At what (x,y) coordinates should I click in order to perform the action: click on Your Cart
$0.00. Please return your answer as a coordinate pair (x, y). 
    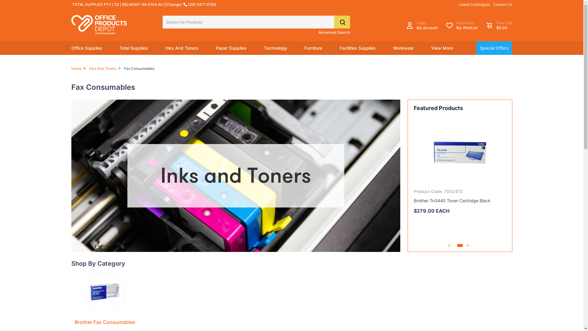
    Looking at the image, I should click on (499, 25).